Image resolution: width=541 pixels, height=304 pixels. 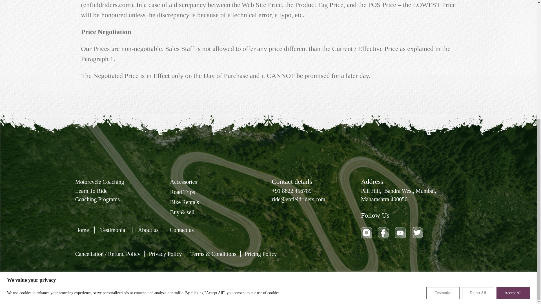 What do you see at coordinates (513, 99) in the screenshot?
I see `Accept All` at bounding box center [513, 99].